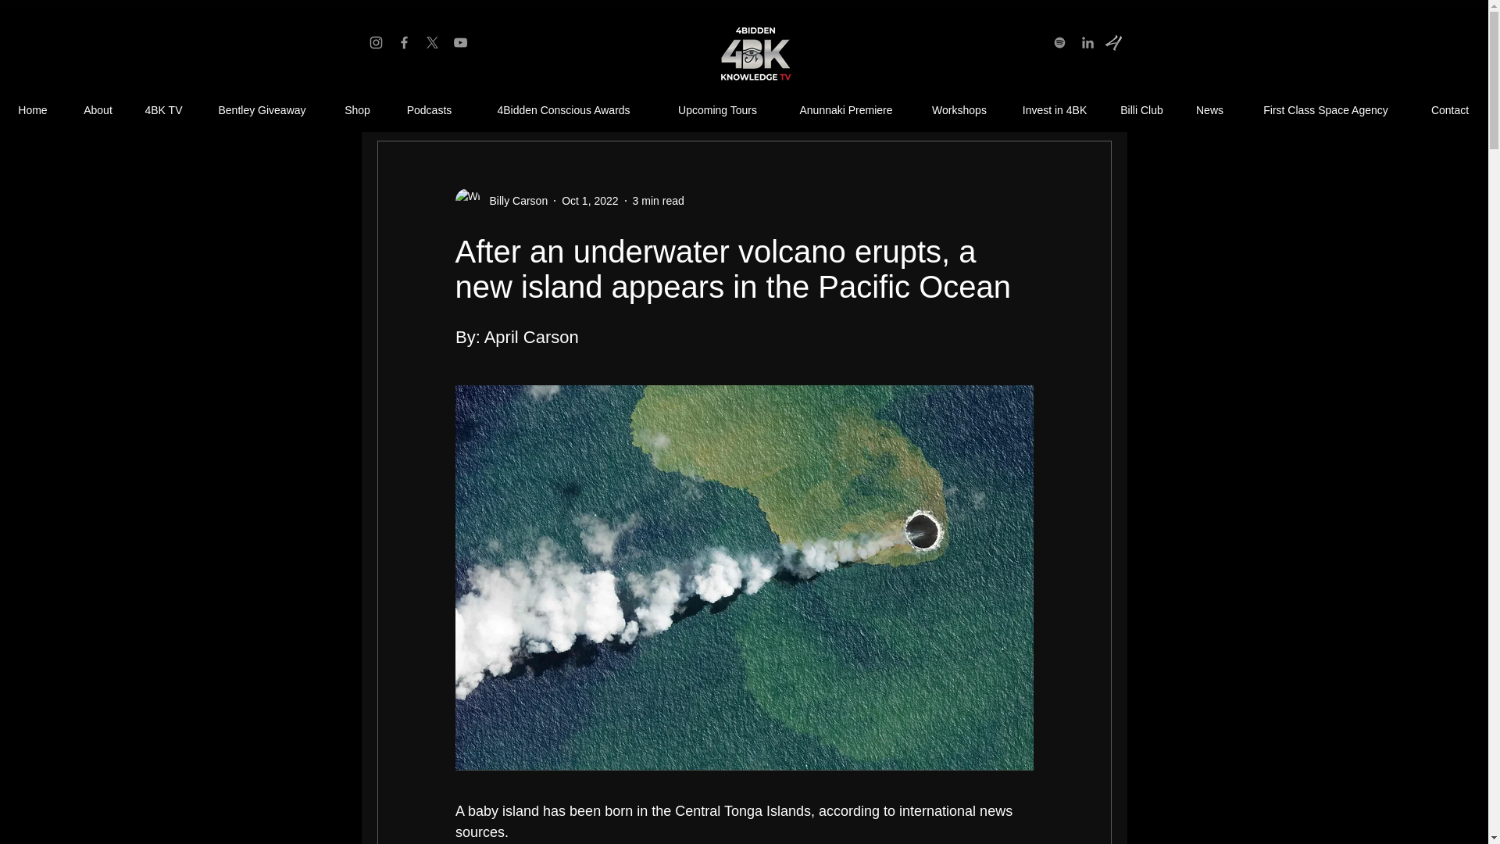 This screenshot has height=844, width=1500. Describe the element at coordinates (959, 110) in the screenshot. I see `Workshops` at that location.